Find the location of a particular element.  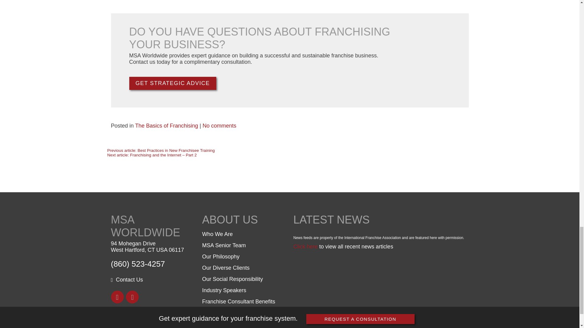

Facebook is located at coordinates (117, 297).